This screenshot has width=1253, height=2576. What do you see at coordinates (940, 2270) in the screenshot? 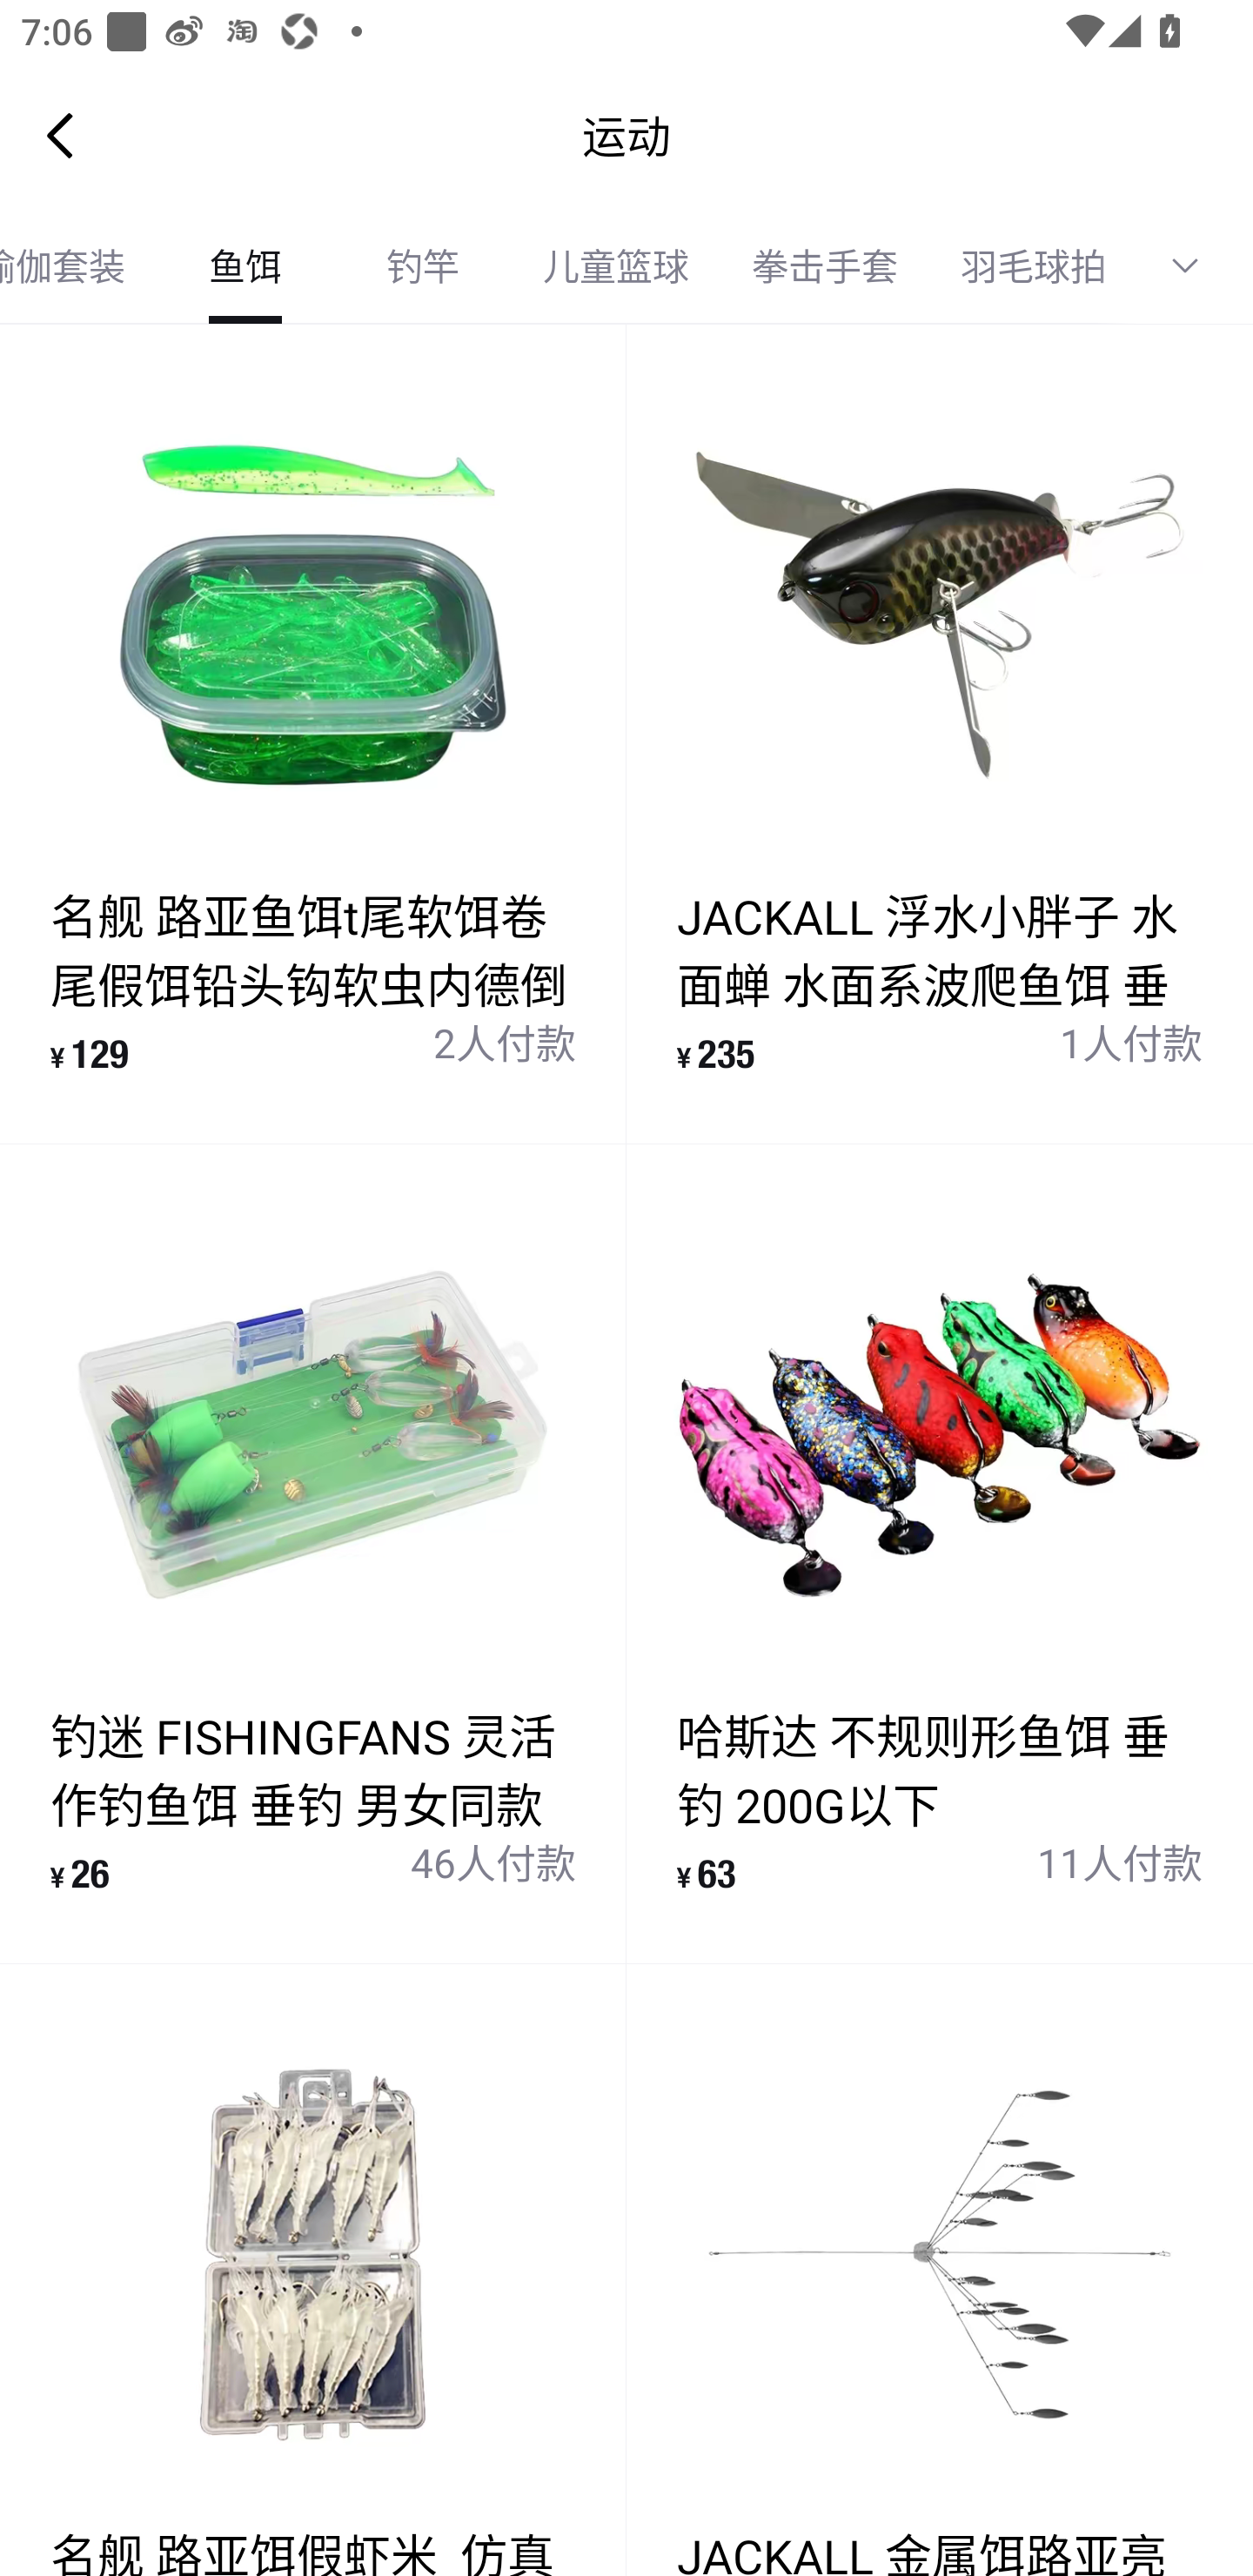
I see `JACKALL 金属饵路亚亮
片状钓组鱼饵 垂钓` at bounding box center [940, 2270].